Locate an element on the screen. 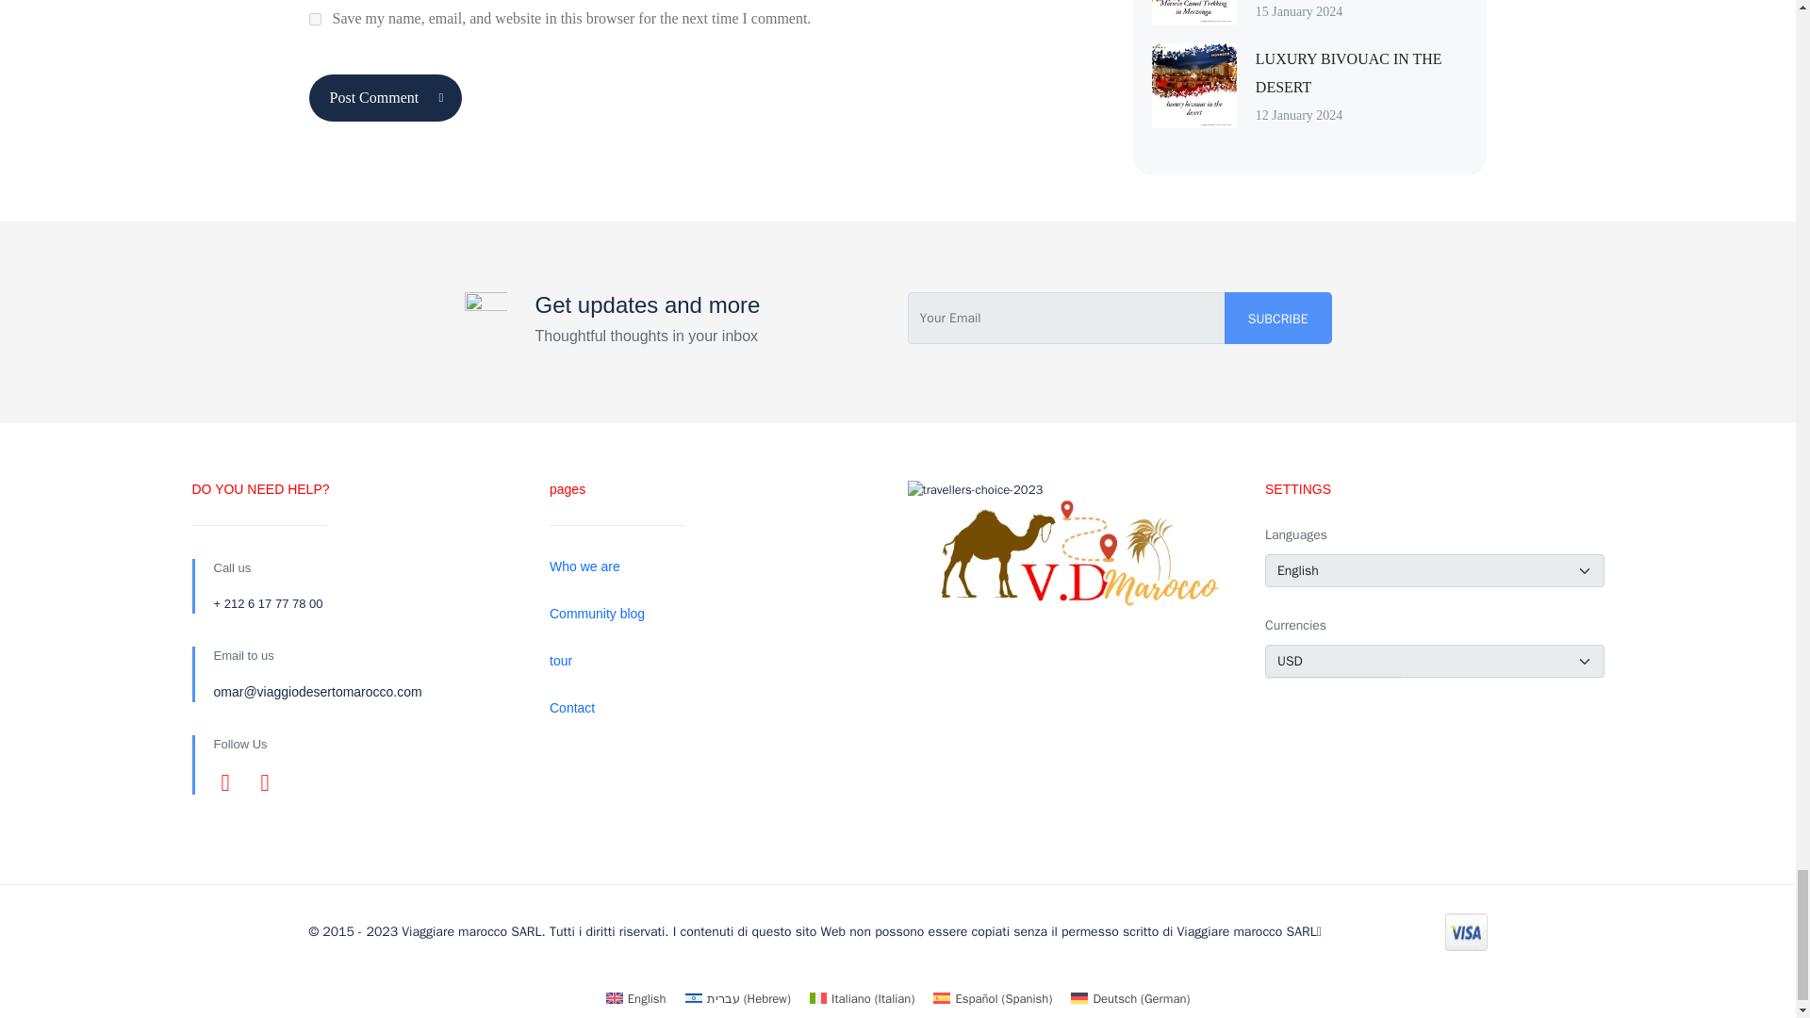 The image size is (1810, 1018). travellers-choice-2023 is located at coordinates (974, 490).